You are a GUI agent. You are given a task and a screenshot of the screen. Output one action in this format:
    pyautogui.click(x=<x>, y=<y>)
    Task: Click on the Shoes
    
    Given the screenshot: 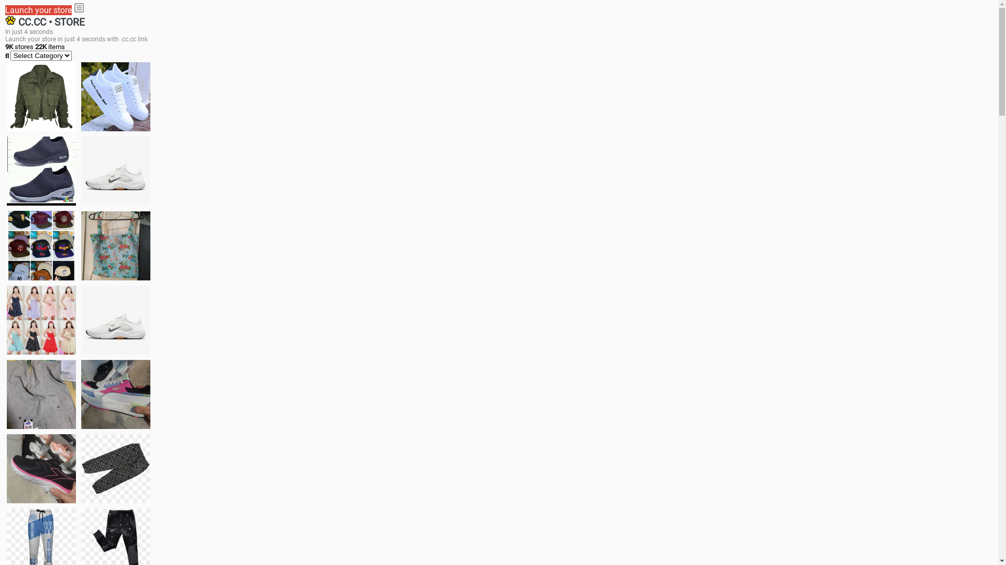 What is the action you would take?
    pyautogui.click(x=116, y=320)
    